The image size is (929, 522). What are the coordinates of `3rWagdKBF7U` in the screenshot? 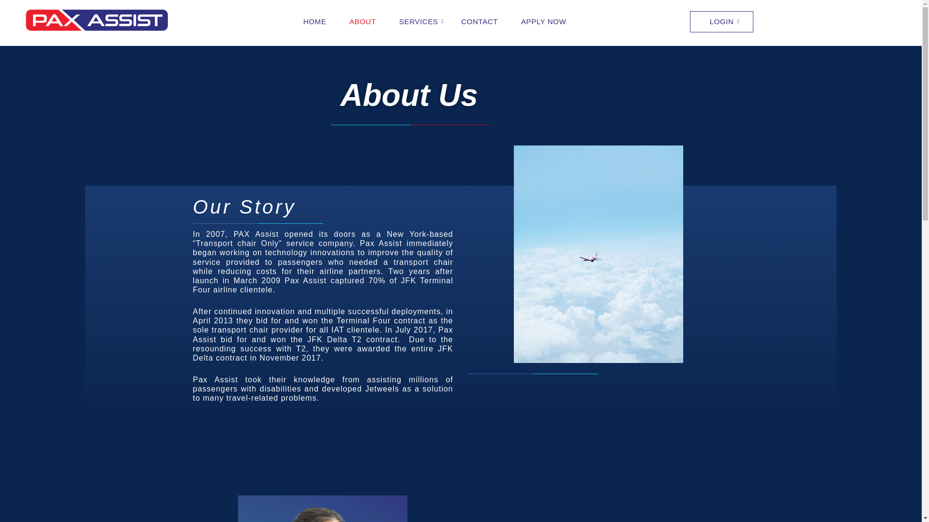 It's located at (322, 508).